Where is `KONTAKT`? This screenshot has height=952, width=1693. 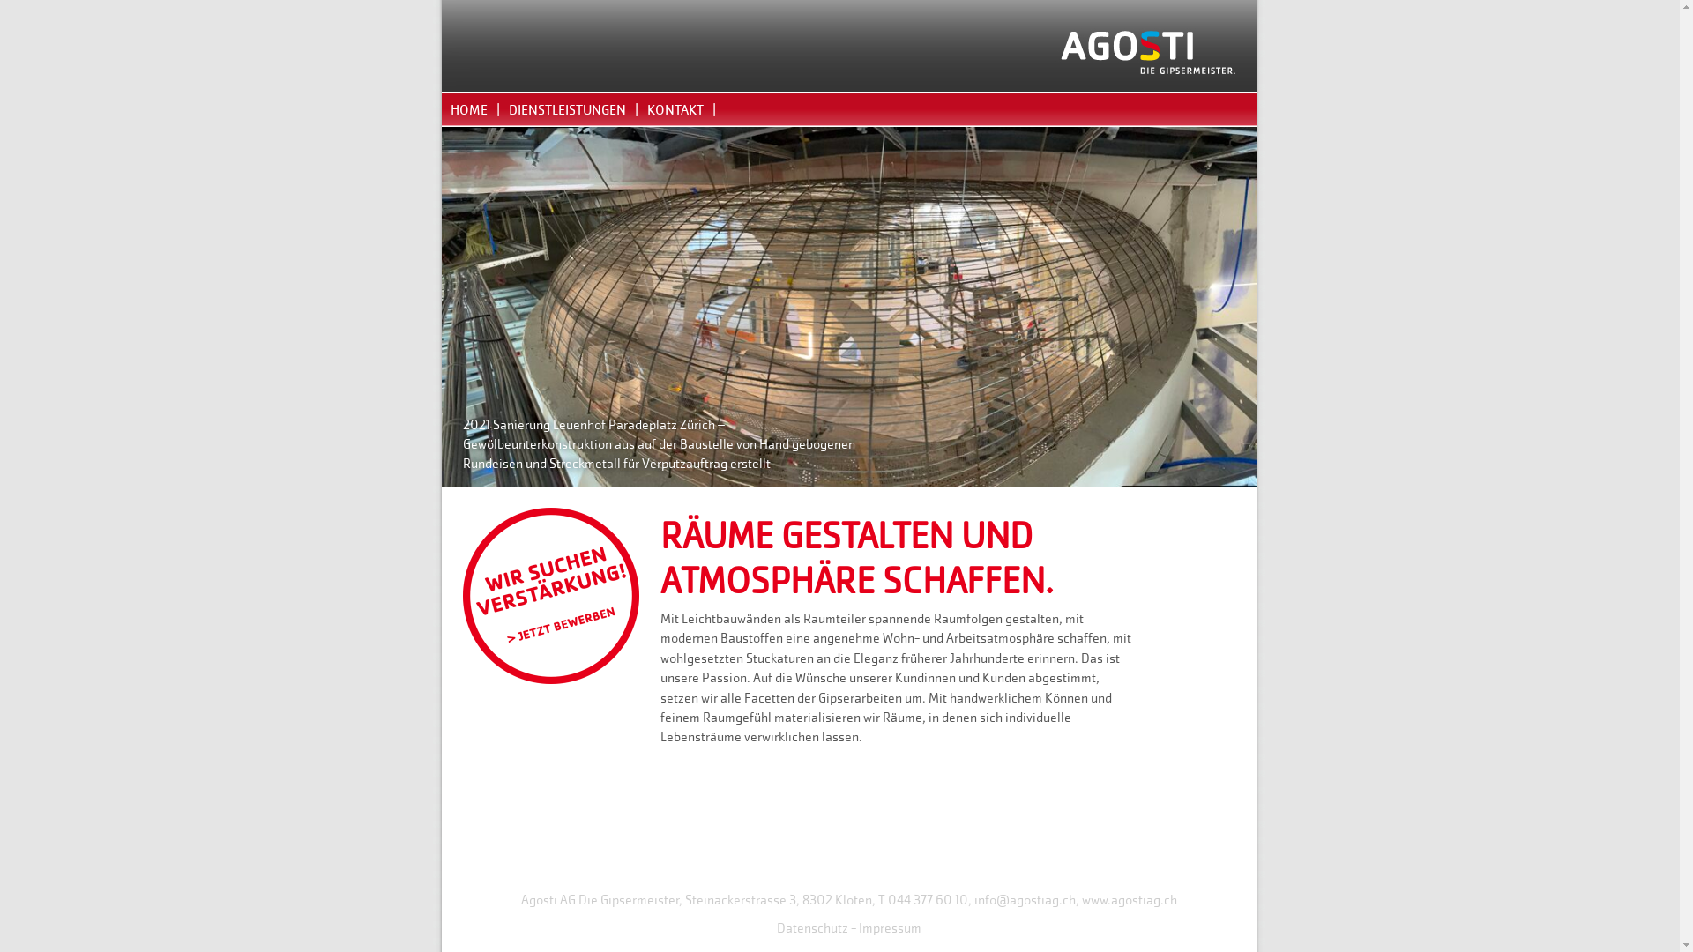 KONTAKT is located at coordinates (677, 109).